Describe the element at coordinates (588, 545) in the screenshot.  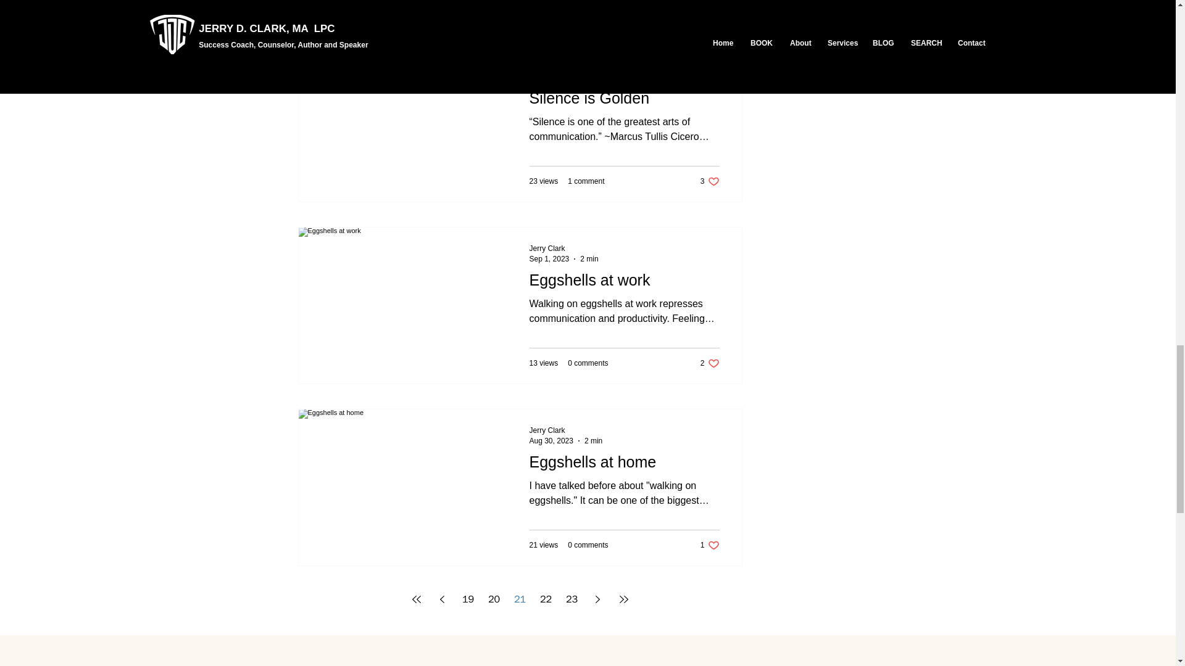
I see `0 comments` at that location.